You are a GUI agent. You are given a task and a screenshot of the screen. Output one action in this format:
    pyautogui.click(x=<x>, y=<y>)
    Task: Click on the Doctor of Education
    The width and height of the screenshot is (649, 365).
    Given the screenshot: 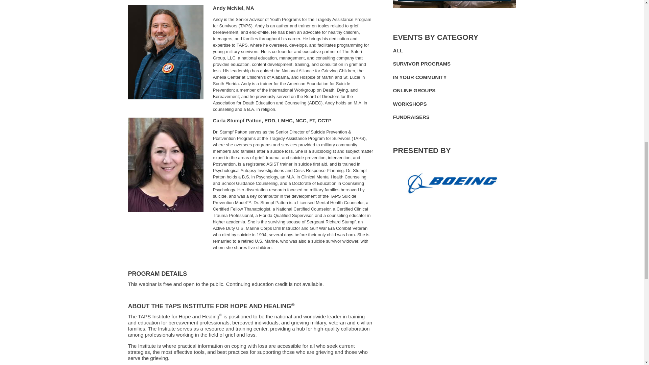 What is the action you would take?
    pyautogui.click(x=270, y=120)
    